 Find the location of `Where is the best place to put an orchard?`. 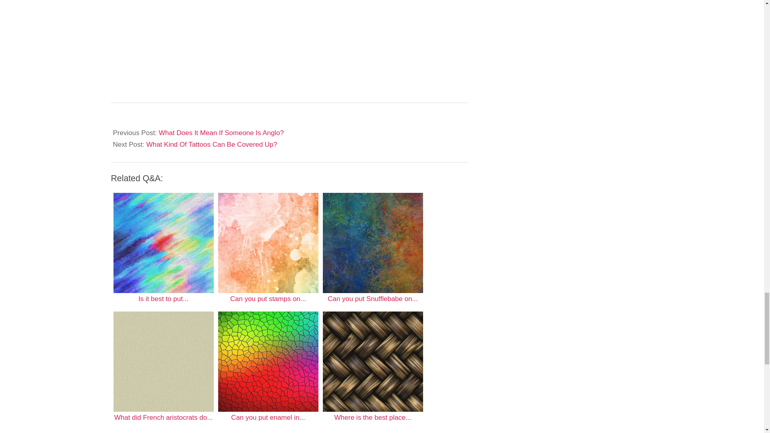

Where is the best place to put an orchard? is located at coordinates (373, 362).